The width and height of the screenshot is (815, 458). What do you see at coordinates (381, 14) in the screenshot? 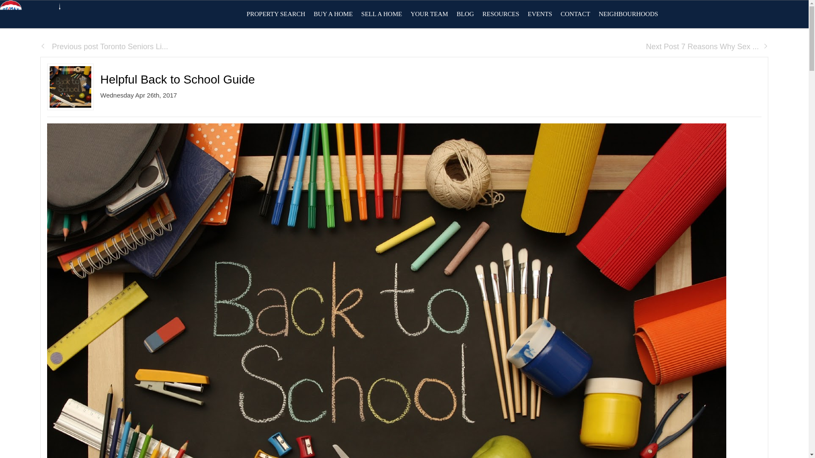
I see `Sell a Home` at bounding box center [381, 14].